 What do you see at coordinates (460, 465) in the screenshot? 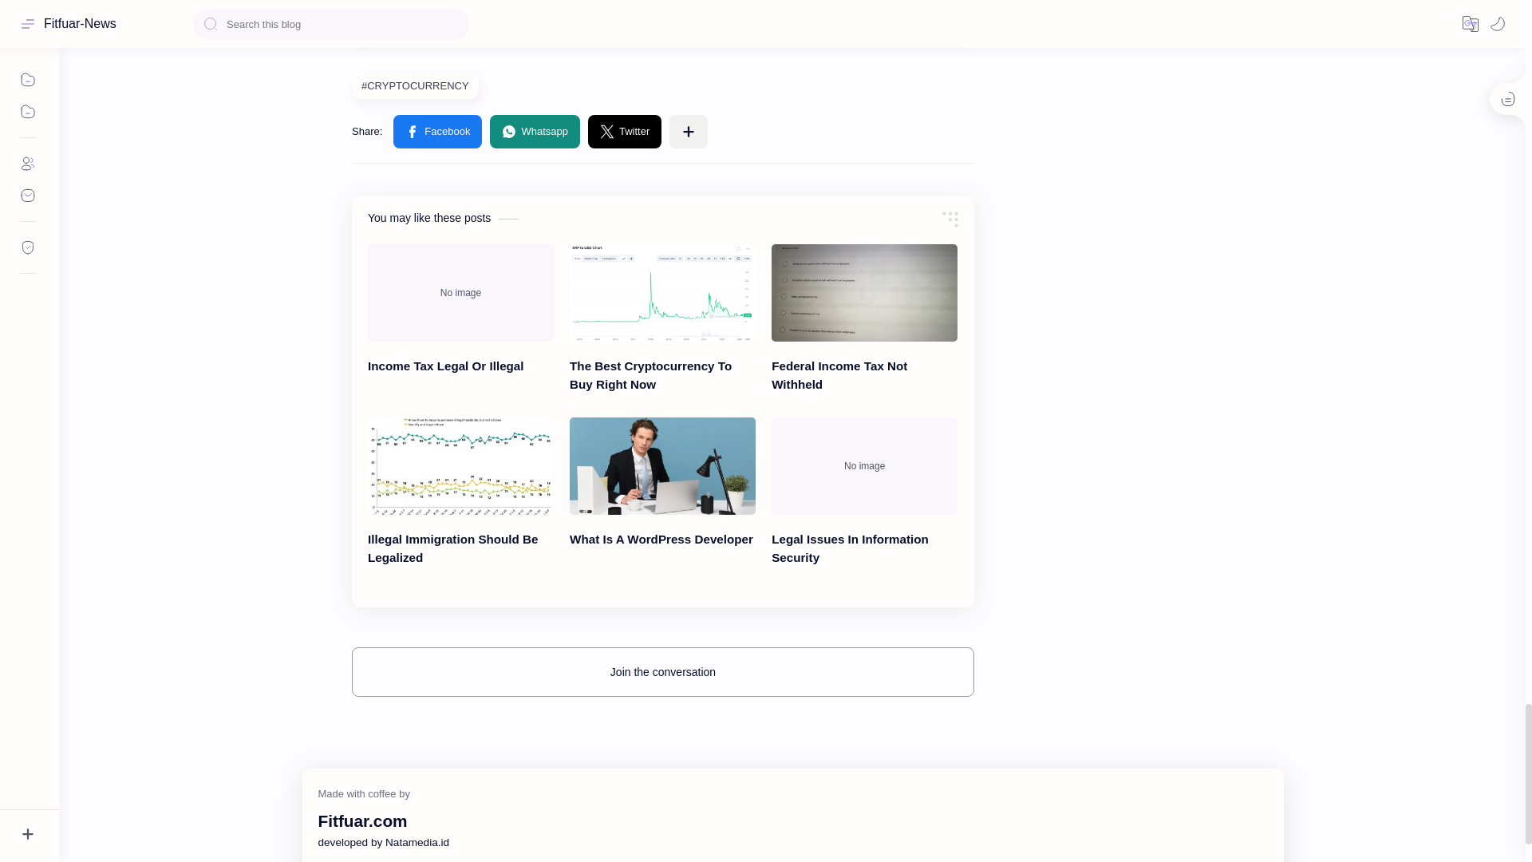
I see `Illegal Immigration Should Be Legalized` at bounding box center [460, 465].